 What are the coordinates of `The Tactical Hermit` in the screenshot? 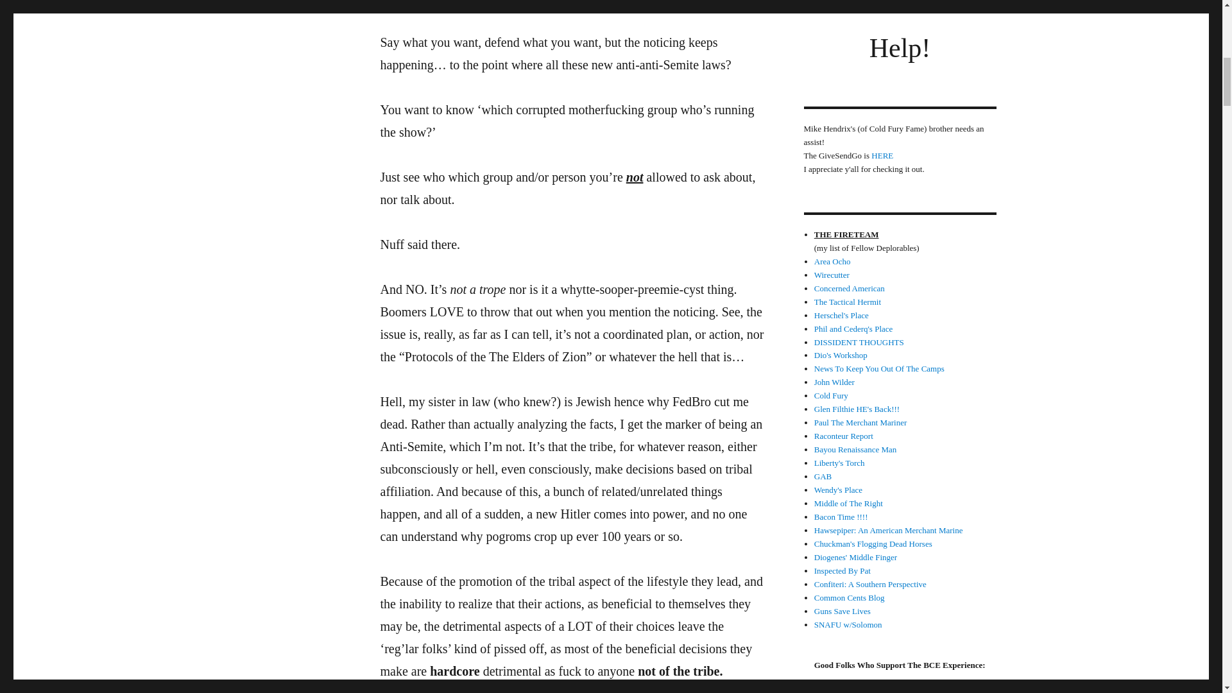 It's located at (847, 302).